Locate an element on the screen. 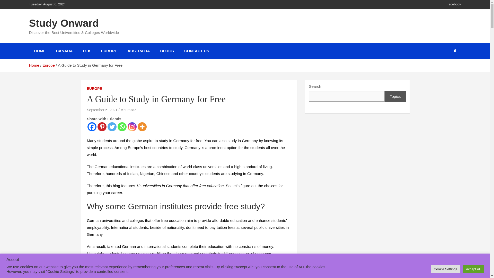 This screenshot has height=278, width=494. Facebook is located at coordinates (454, 4).